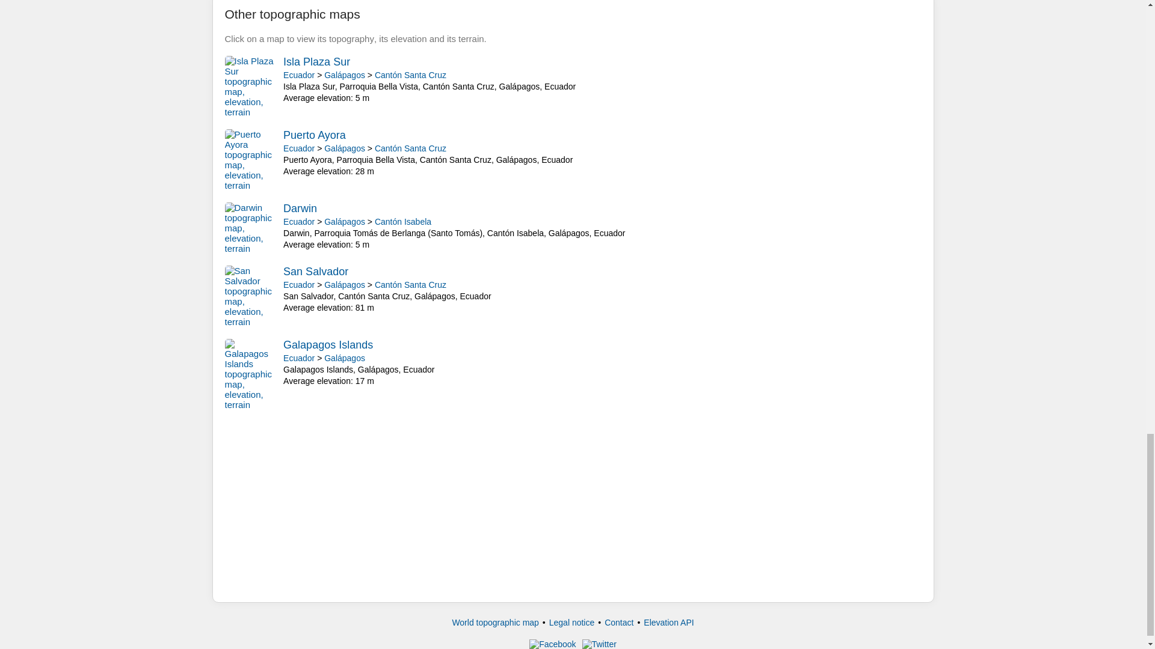 Image resolution: width=1155 pixels, height=649 pixels. I want to click on Darwin topographic map, elevation, terrain, so click(251, 228).